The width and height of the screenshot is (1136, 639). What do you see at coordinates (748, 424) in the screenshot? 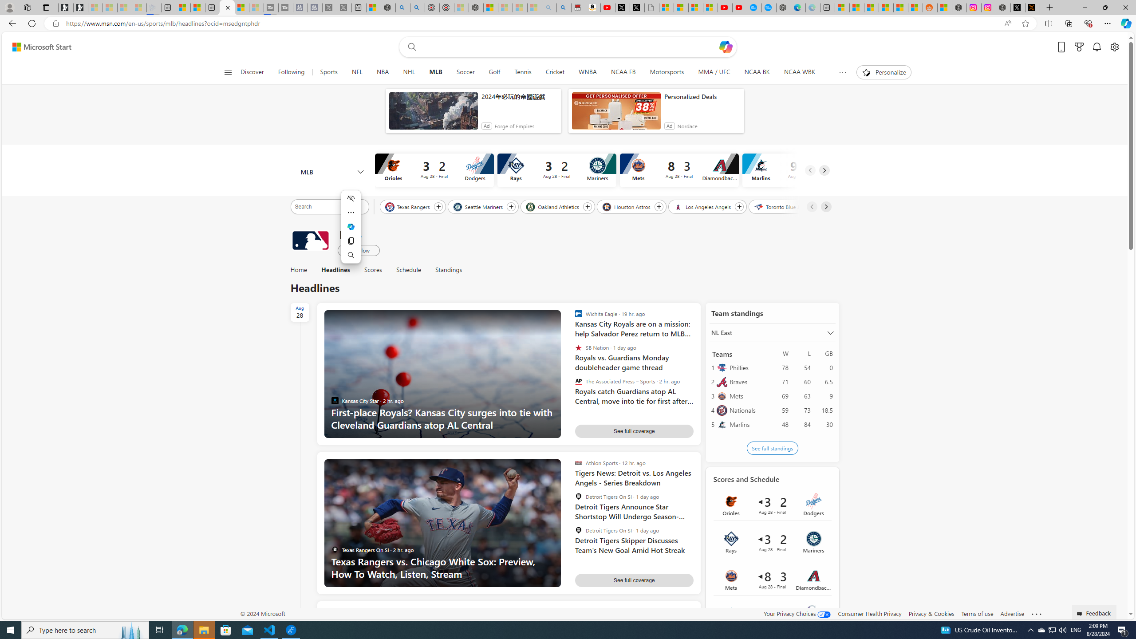
I see `Marlins` at bounding box center [748, 424].